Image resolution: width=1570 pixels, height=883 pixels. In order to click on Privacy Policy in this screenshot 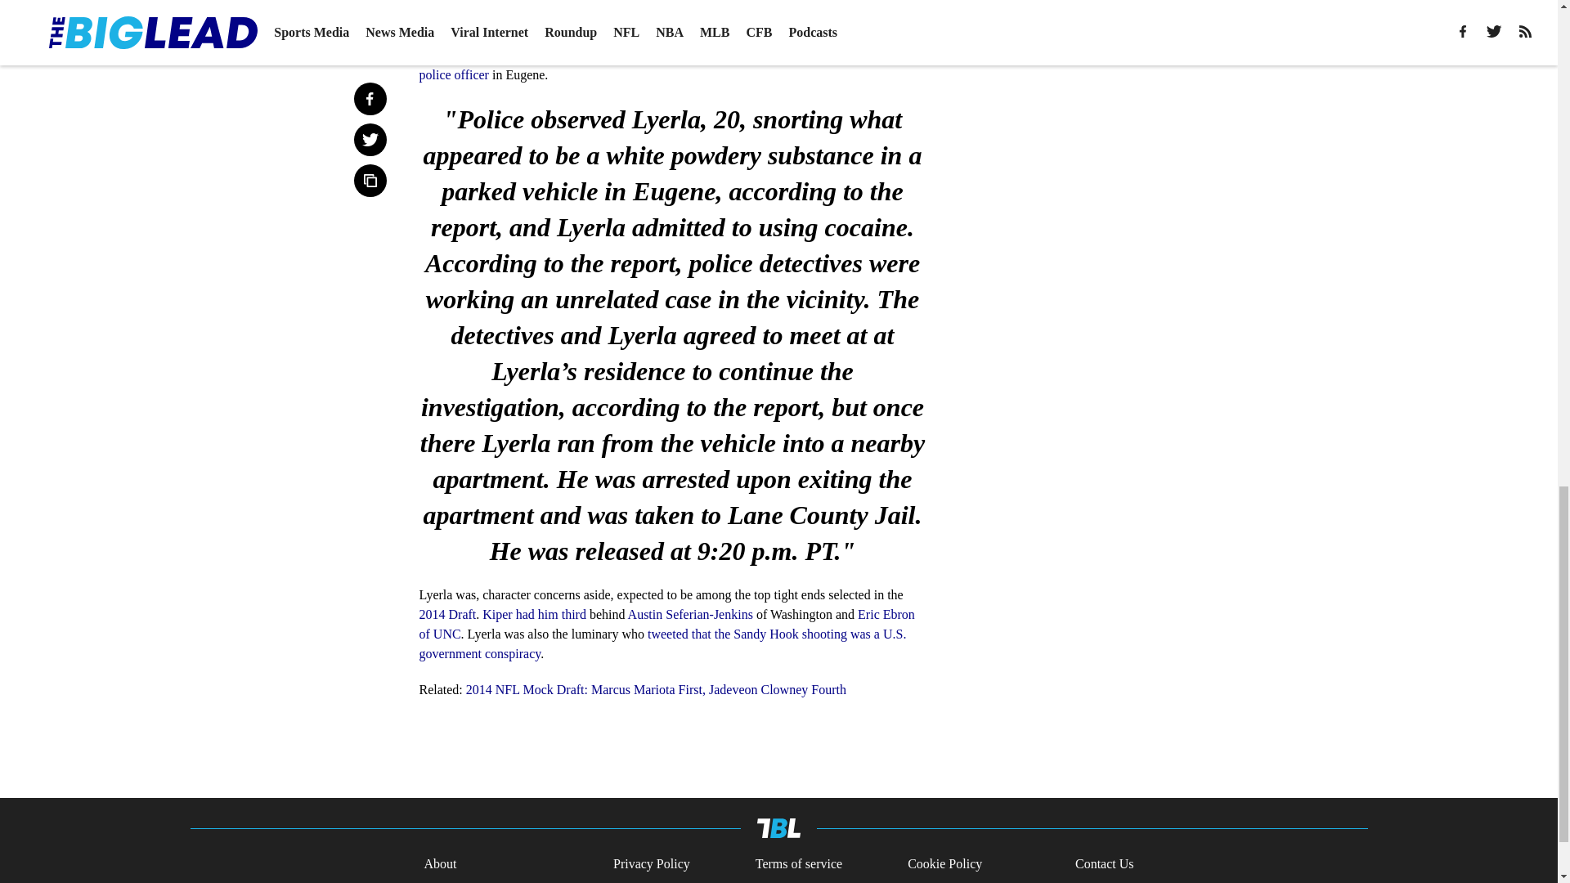, I will do `click(652, 864)`.